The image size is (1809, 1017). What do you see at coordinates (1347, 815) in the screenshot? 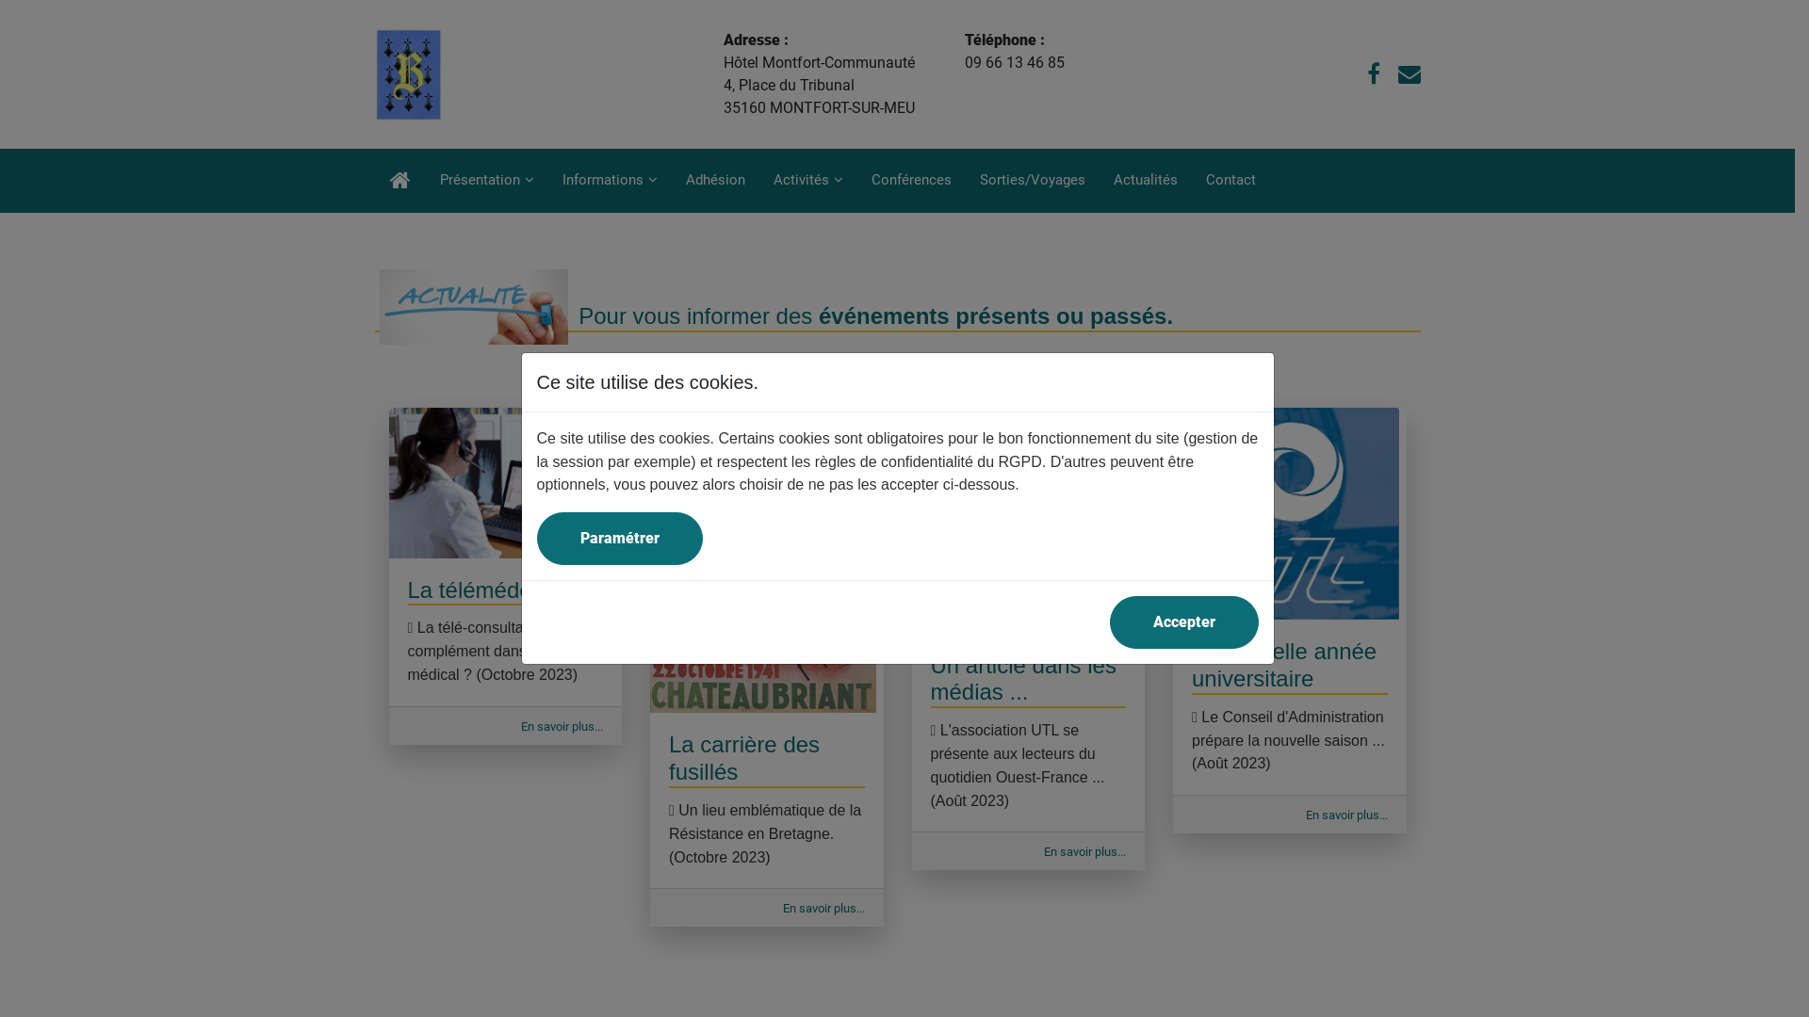
I see `En savoir plus...` at bounding box center [1347, 815].